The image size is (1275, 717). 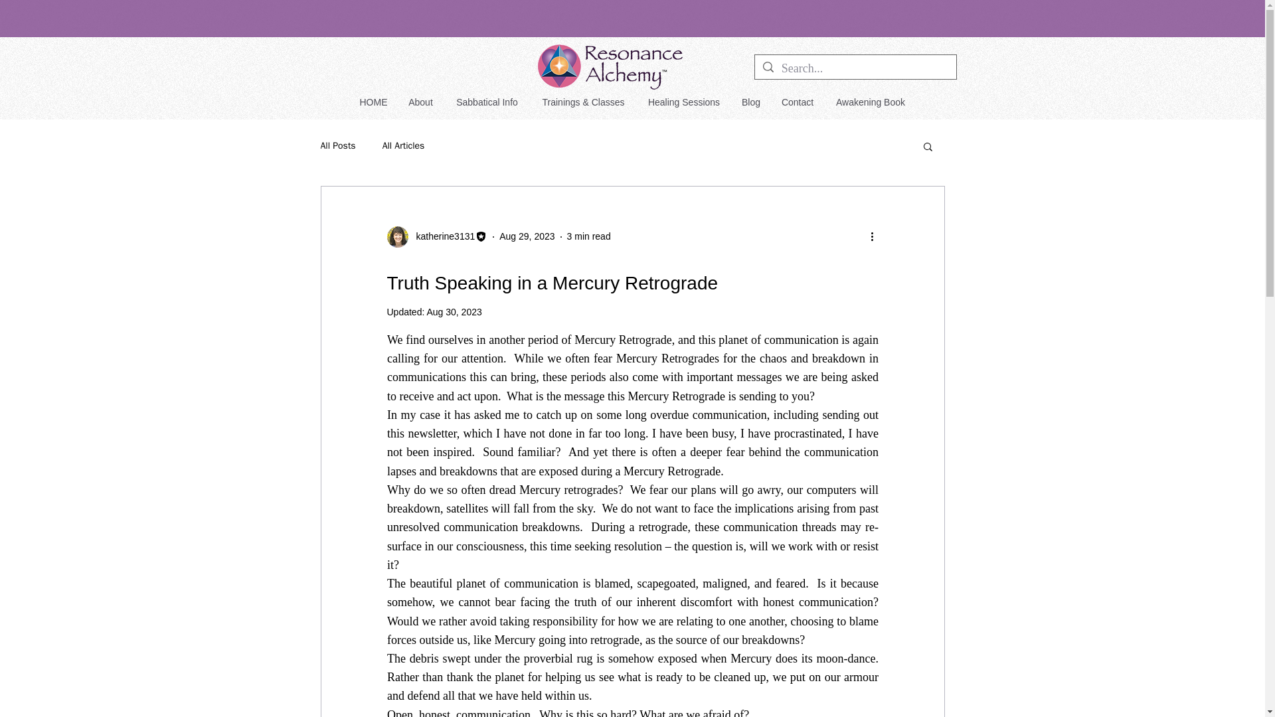 I want to click on Sabbatical Info, so click(x=487, y=102).